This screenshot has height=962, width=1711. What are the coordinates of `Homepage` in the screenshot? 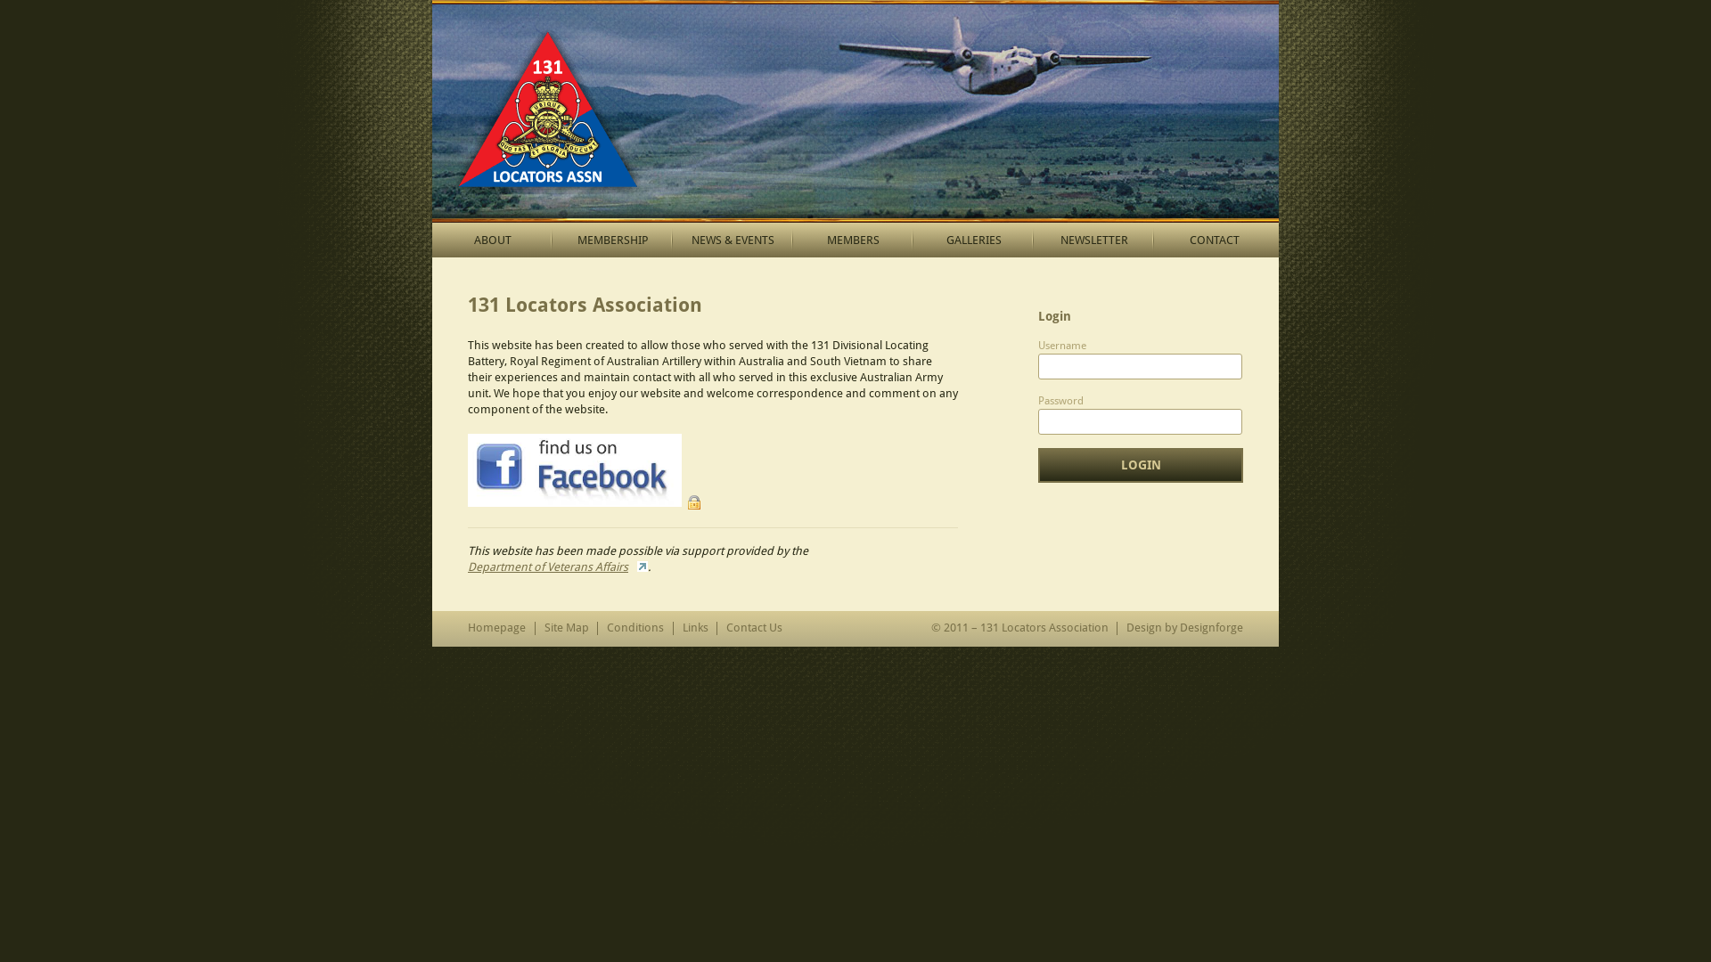 It's located at (497, 627).